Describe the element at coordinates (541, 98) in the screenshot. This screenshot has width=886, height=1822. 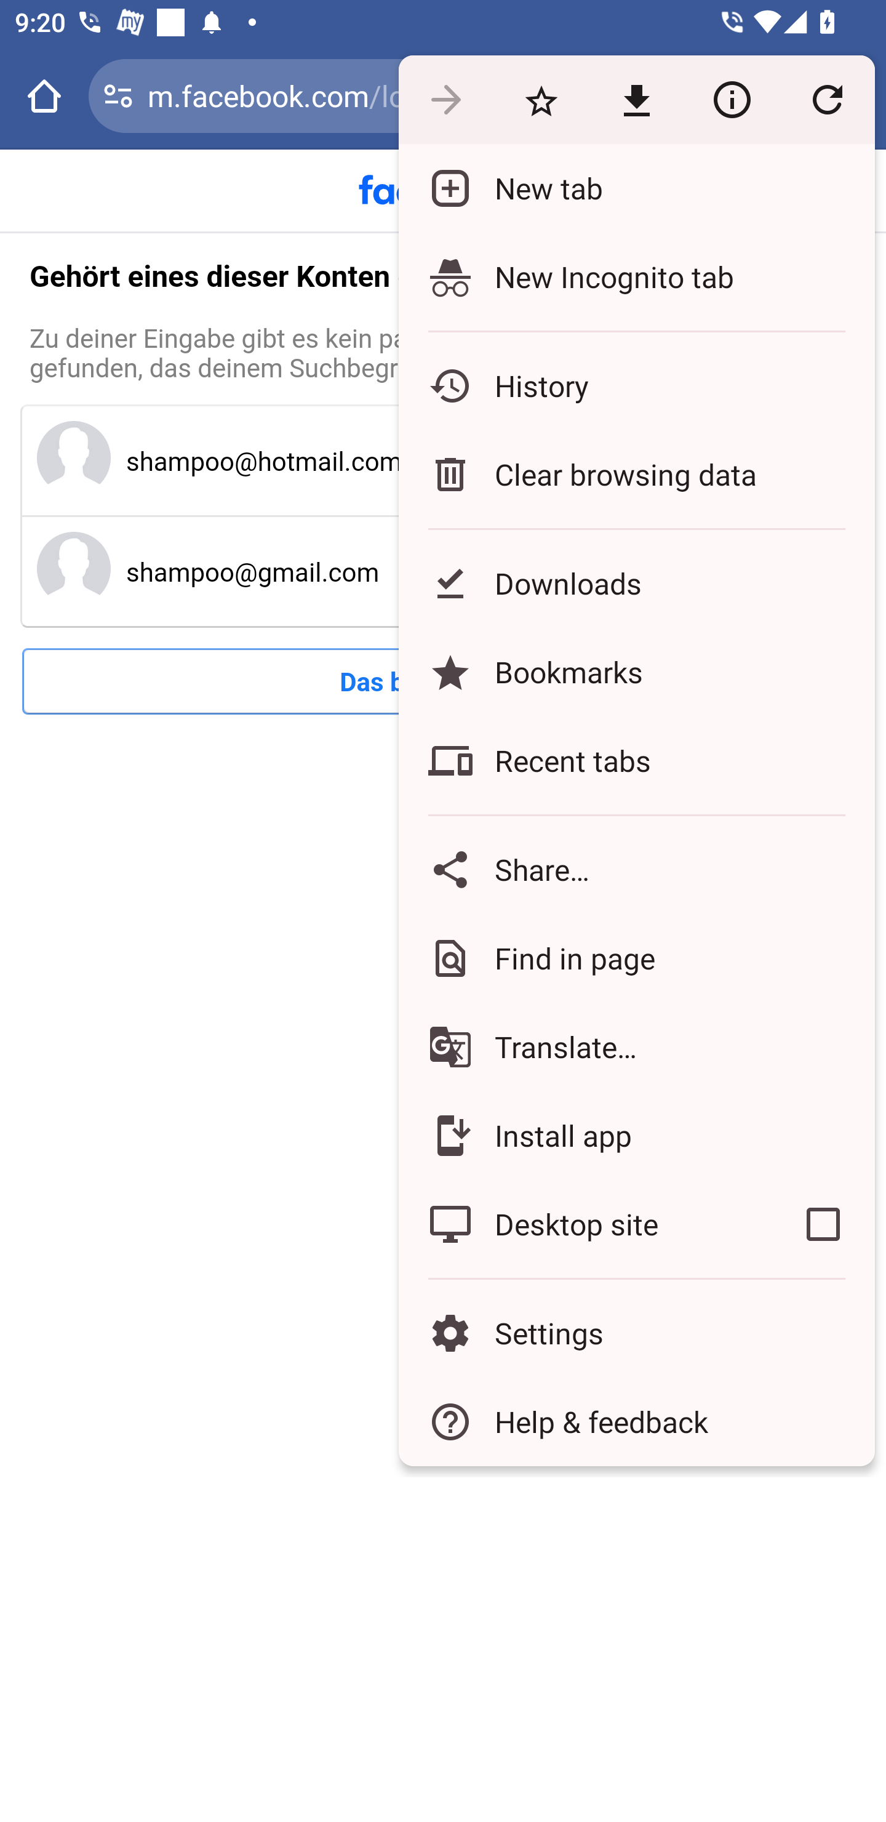
I see `Bookmark` at that location.